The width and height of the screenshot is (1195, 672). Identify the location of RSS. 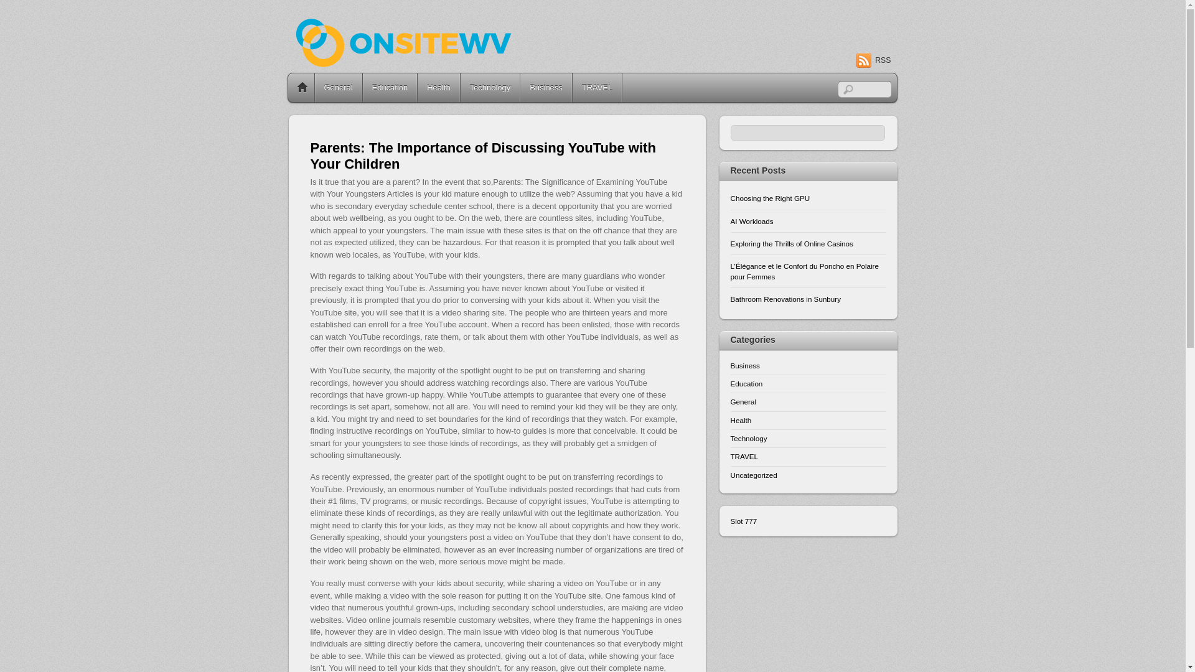
(873, 61).